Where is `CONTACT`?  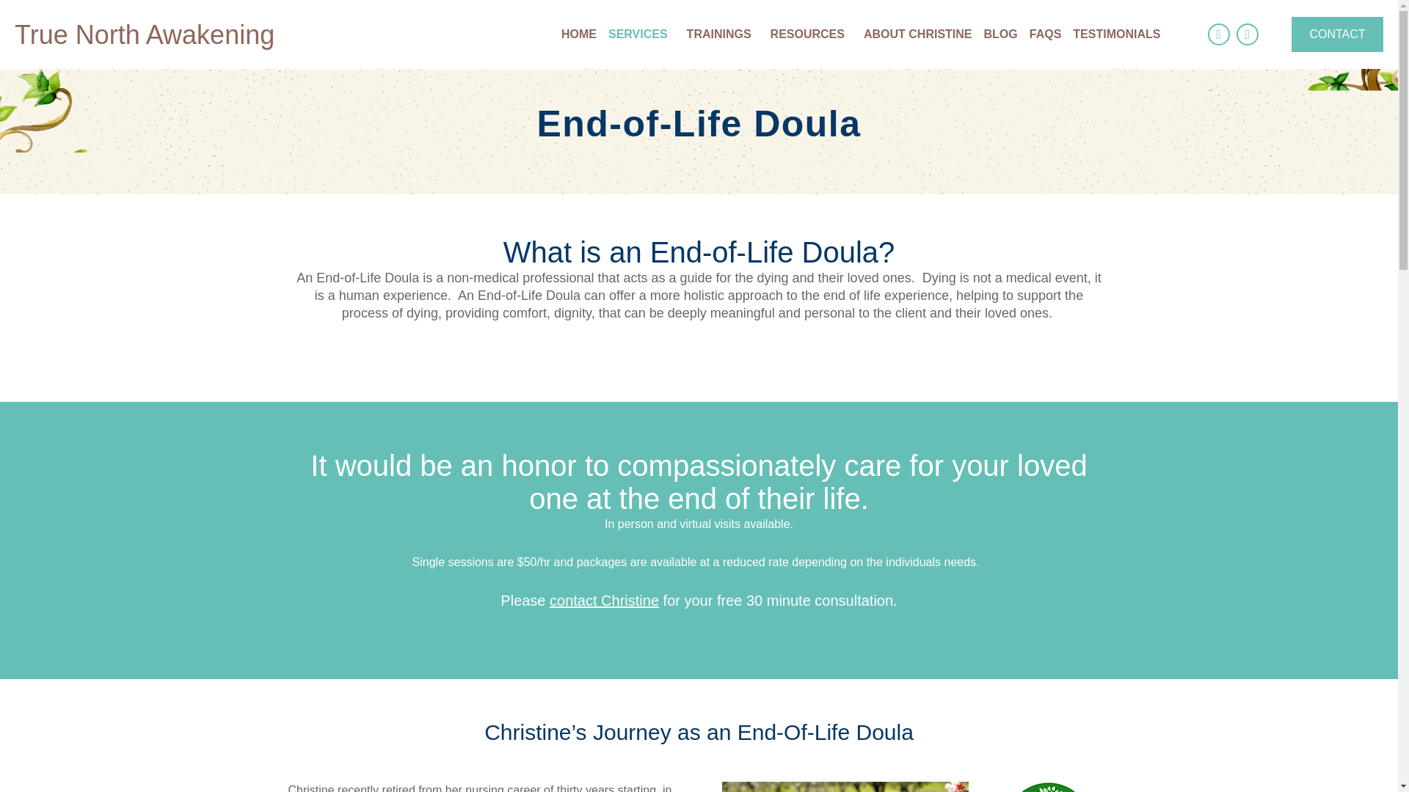 CONTACT is located at coordinates (1337, 34).